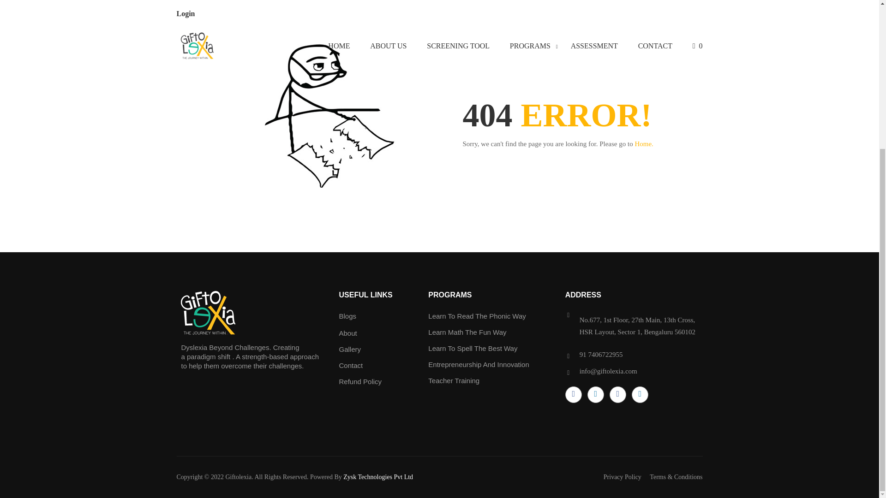 The image size is (886, 498). Describe the element at coordinates (643, 143) in the screenshot. I see `Home.` at that location.